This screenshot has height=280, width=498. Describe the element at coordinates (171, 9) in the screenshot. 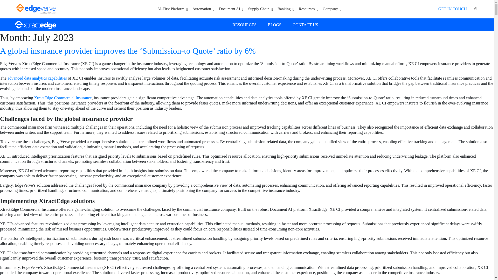

I see `AI-First Platform` at that location.